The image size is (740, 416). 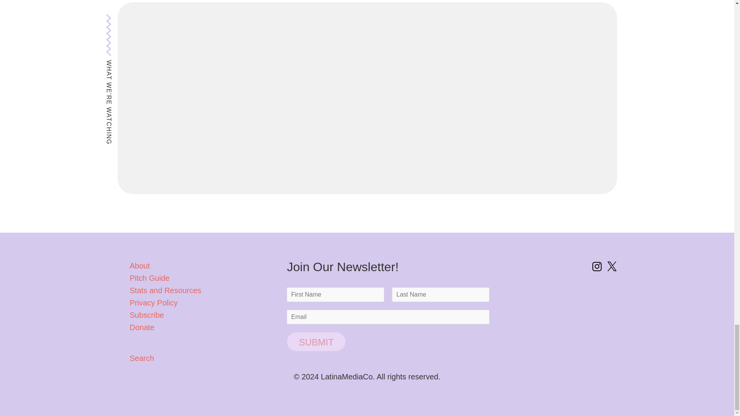 What do you see at coordinates (165, 290) in the screenshot?
I see `Stats and Resources` at bounding box center [165, 290].